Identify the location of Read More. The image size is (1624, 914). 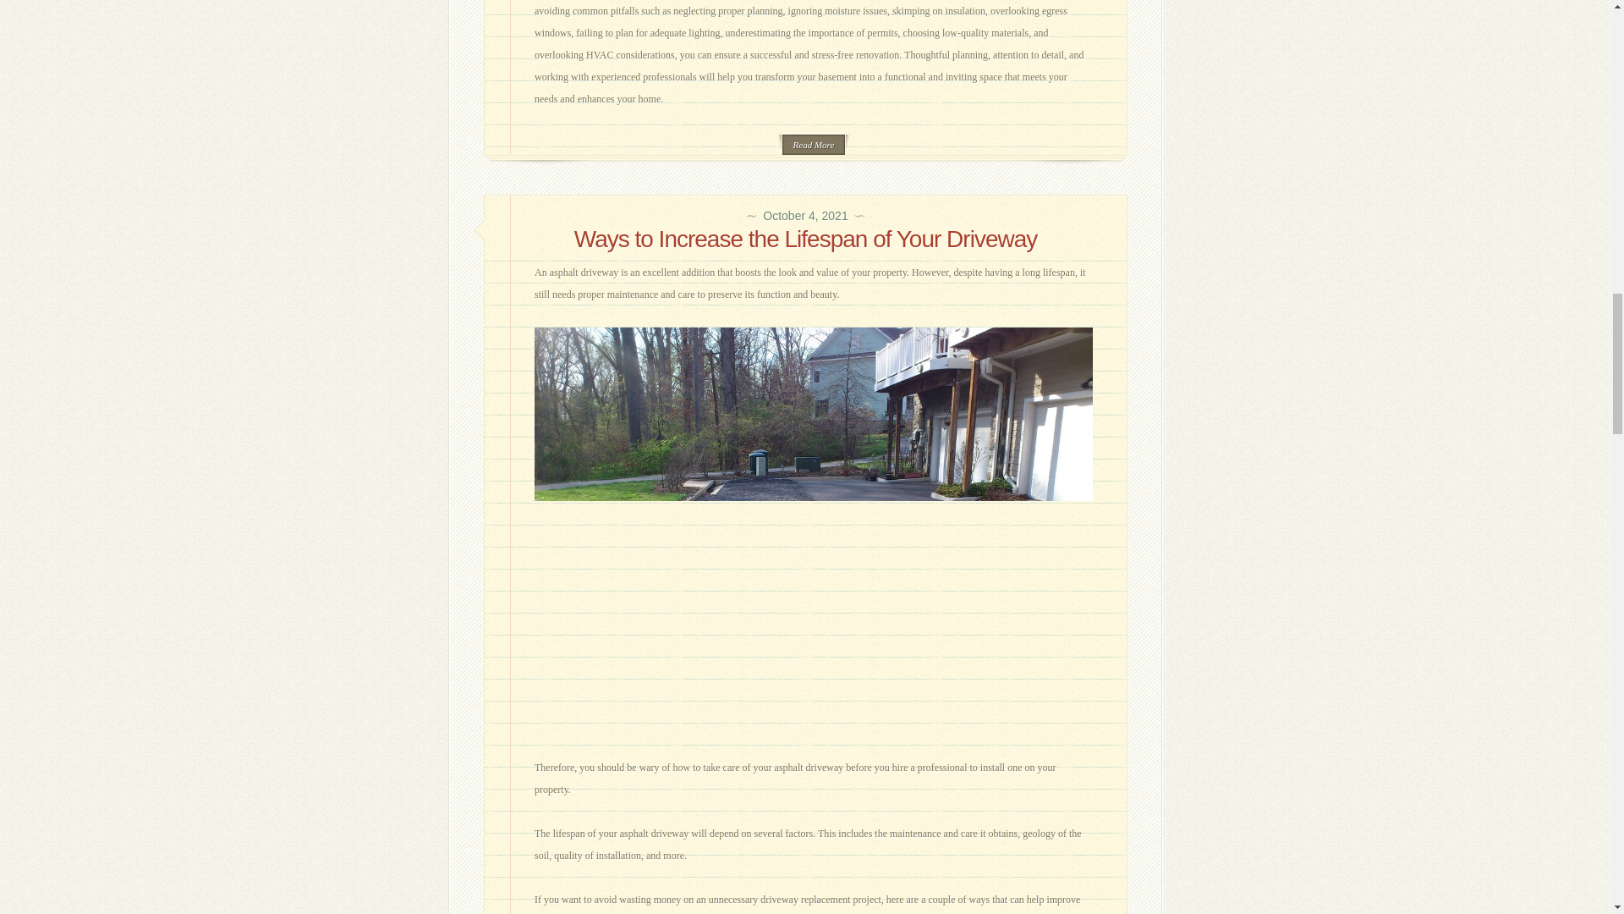
(814, 144).